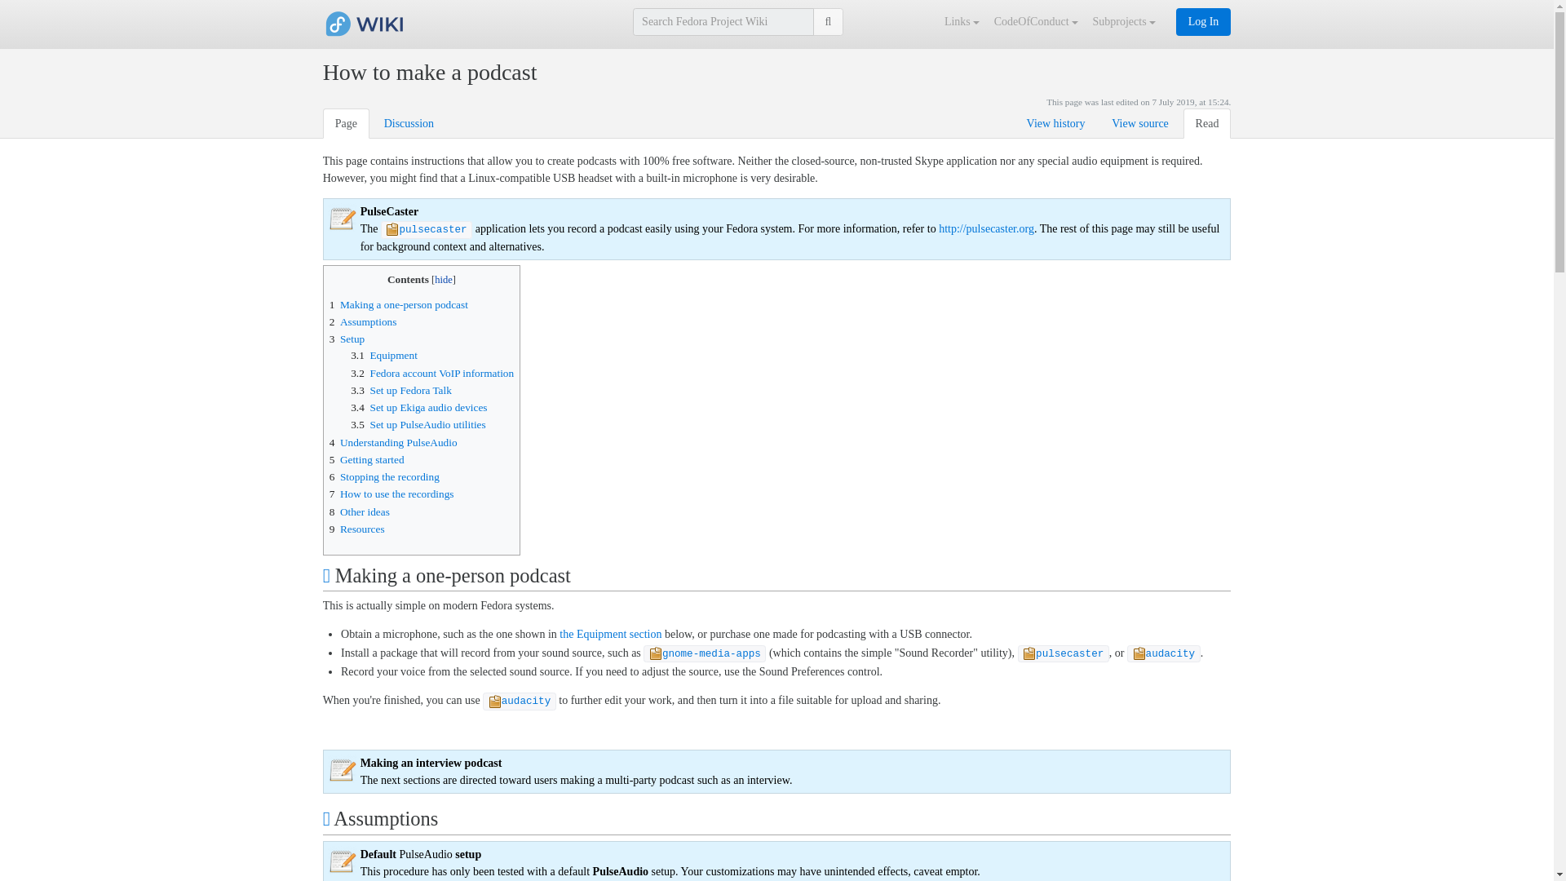 This screenshot has height=881, width=1566. I want to click on View history, so click(1055, 122).